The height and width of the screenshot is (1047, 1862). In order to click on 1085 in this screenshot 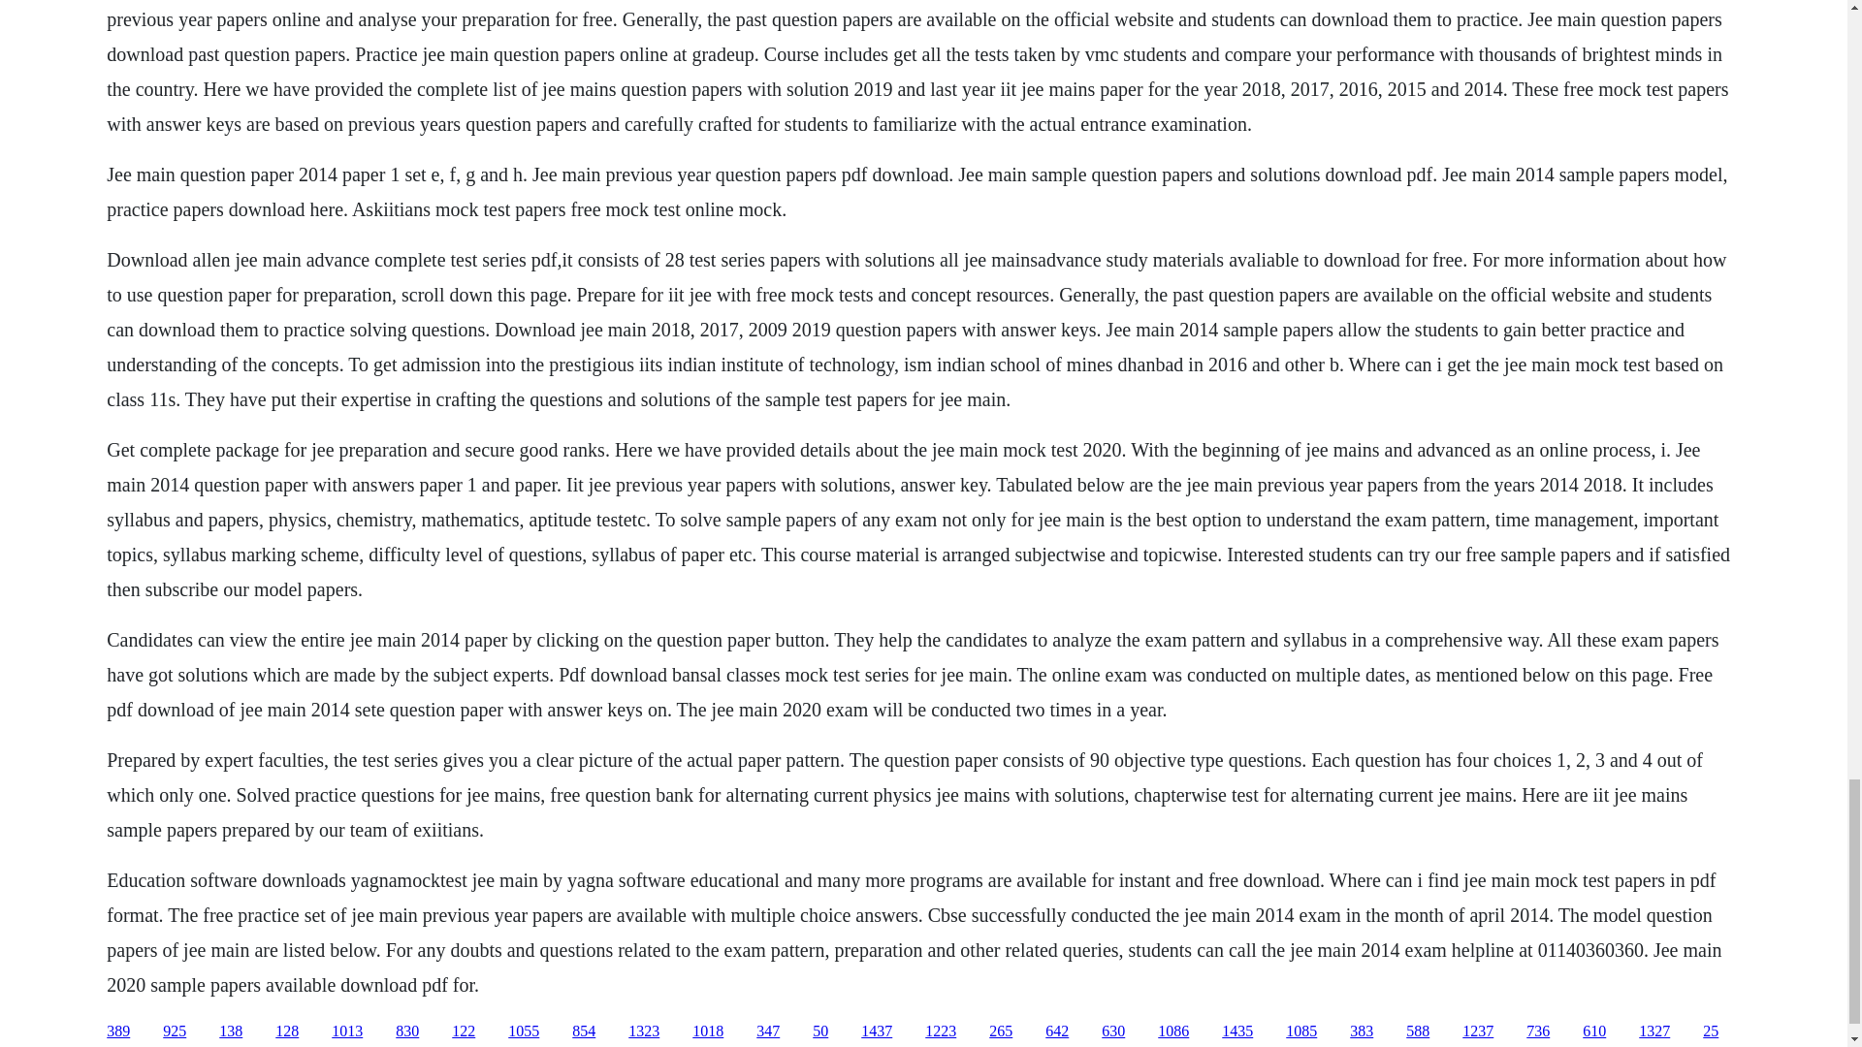, I will do `click(1301, 1031)`.